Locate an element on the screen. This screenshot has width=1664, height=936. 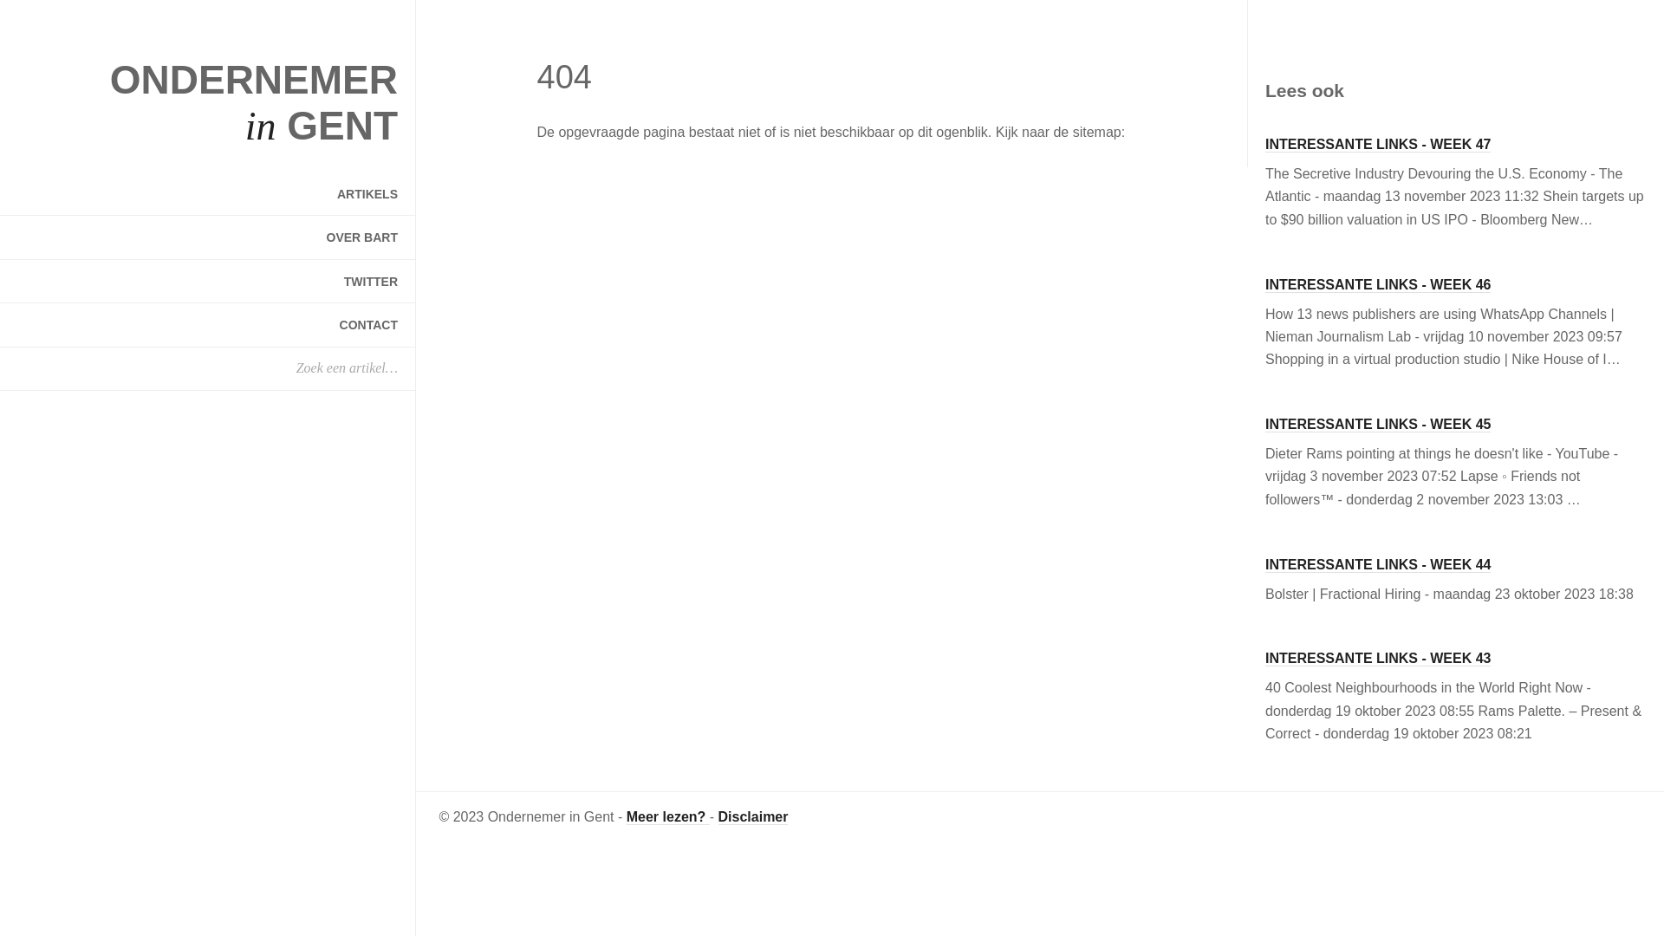
OVER BART is located at coordinates (208, 237).